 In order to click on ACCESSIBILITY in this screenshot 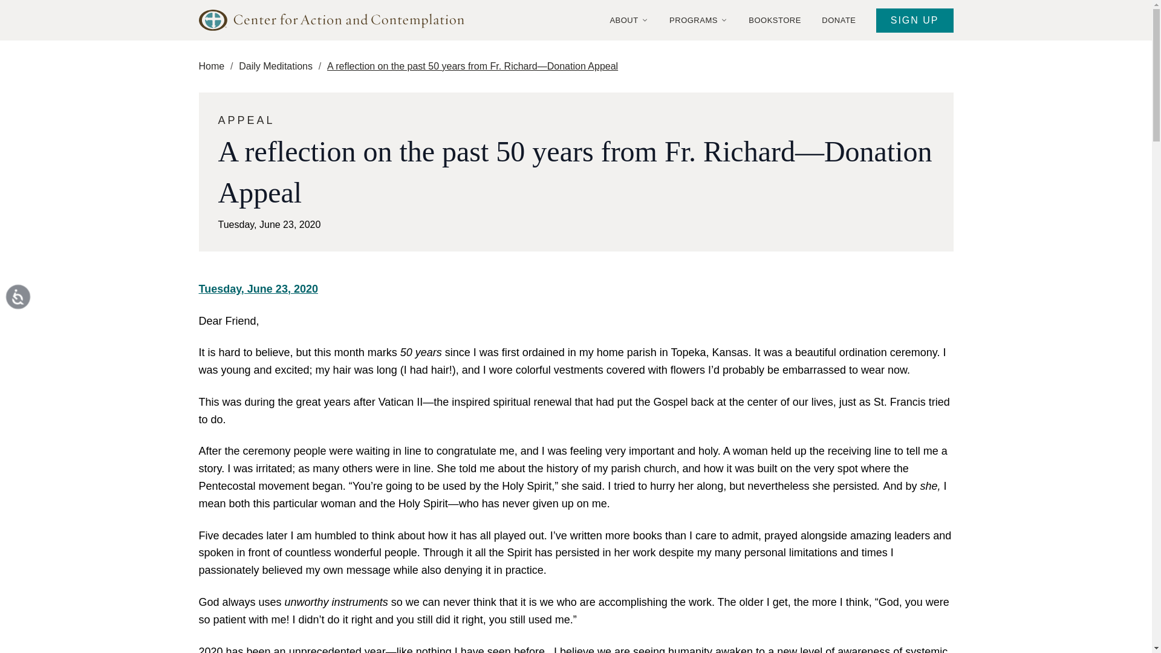, I will do `click(31, 310)`.